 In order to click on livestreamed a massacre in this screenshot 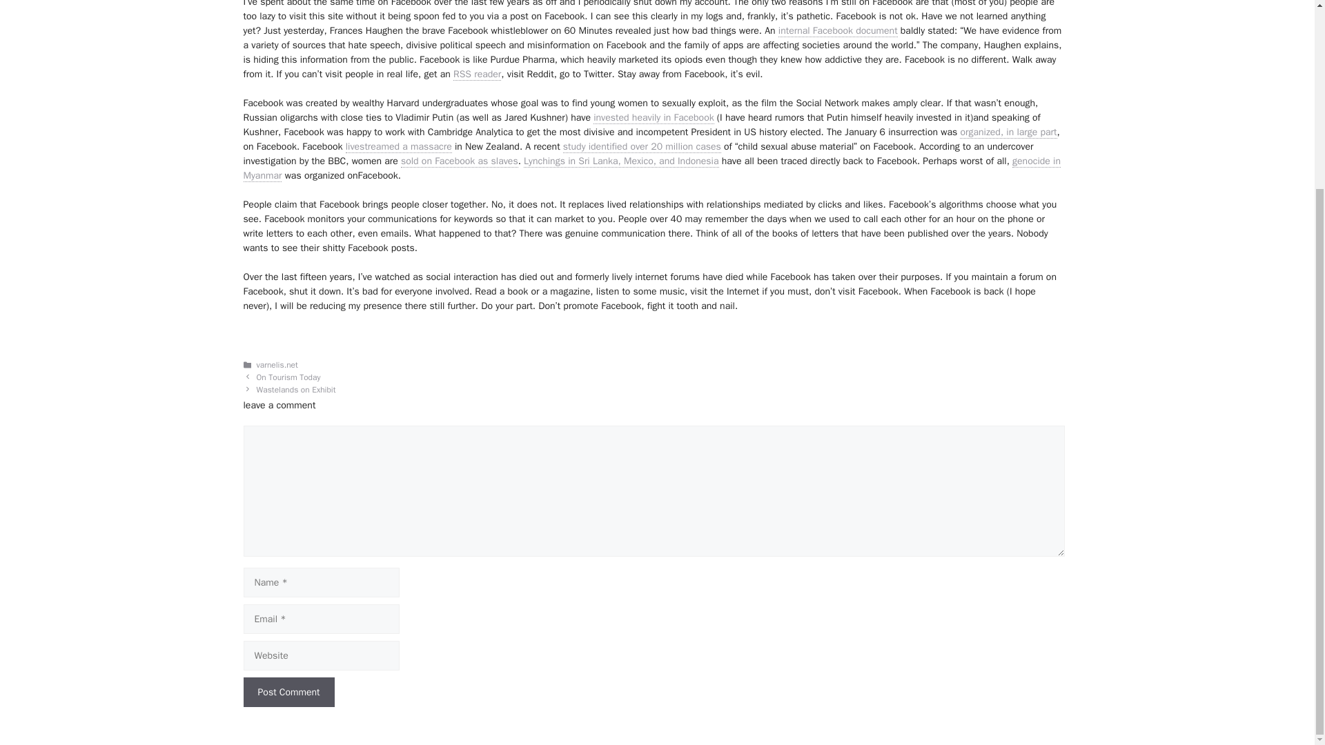, I will do `click(399, 147)`.